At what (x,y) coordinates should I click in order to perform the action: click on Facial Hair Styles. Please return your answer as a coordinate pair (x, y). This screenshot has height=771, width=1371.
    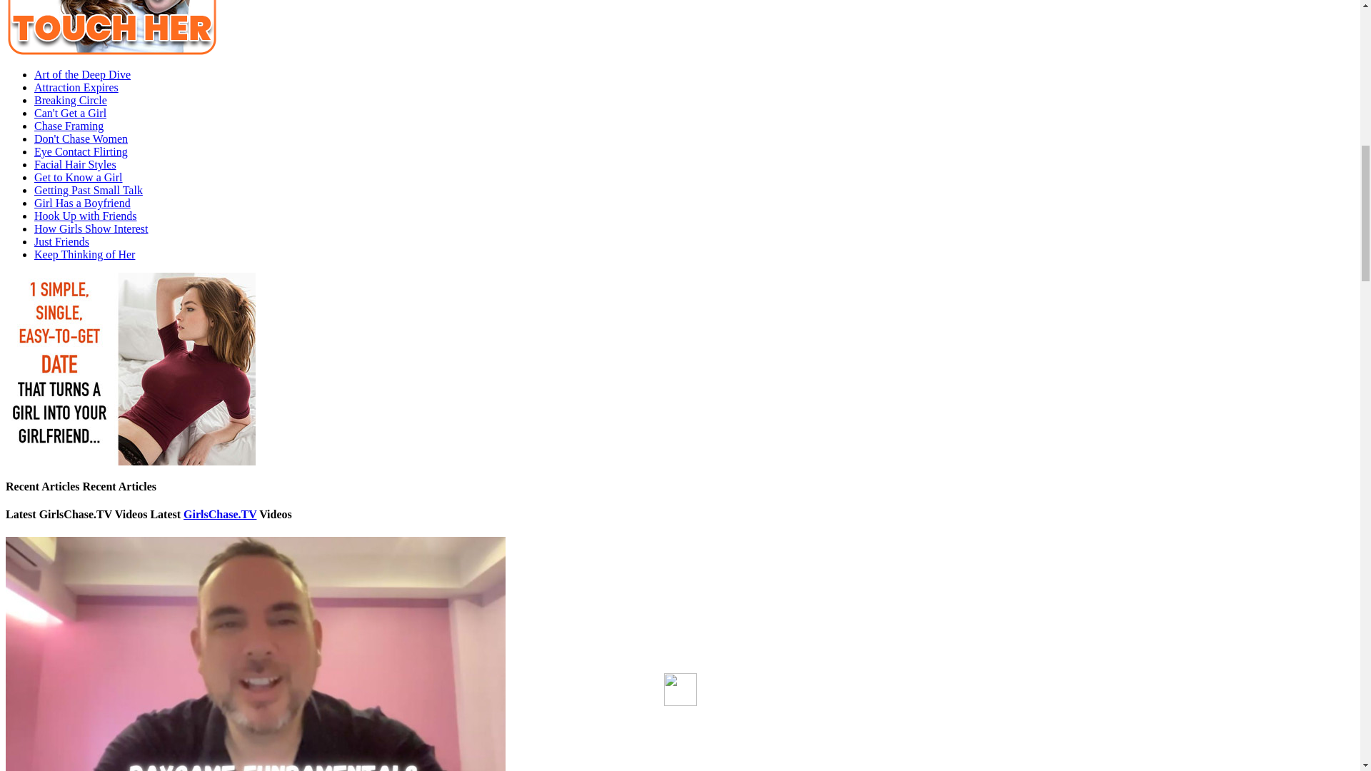
    Looking at the image, I should click on (76, 164).